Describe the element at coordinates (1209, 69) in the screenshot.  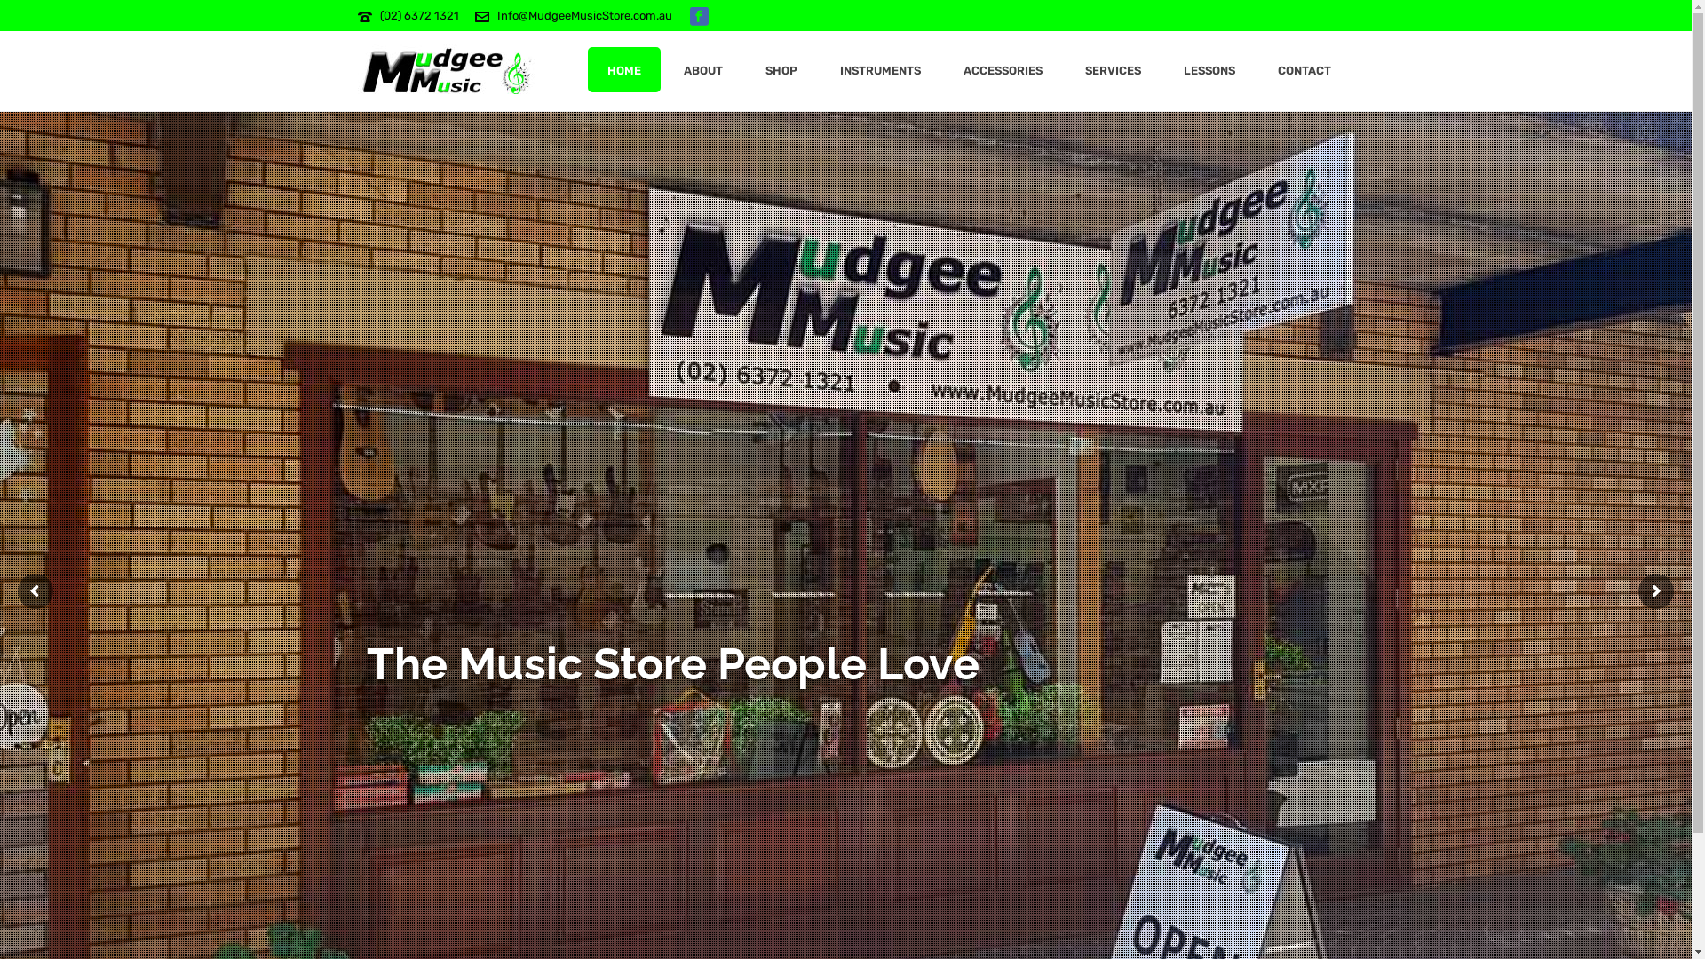
I see `LESSONS` at that location.